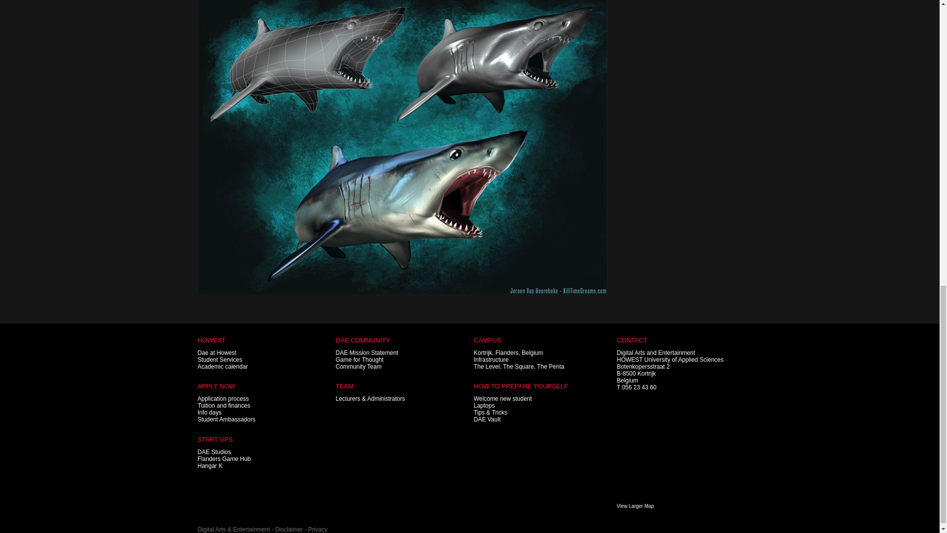 The height and width of the screenshot is (533, 947). What do you see at coordinates (358, 366) in the screenshot?
I see `Community Team` at bounding box center [358, 366].